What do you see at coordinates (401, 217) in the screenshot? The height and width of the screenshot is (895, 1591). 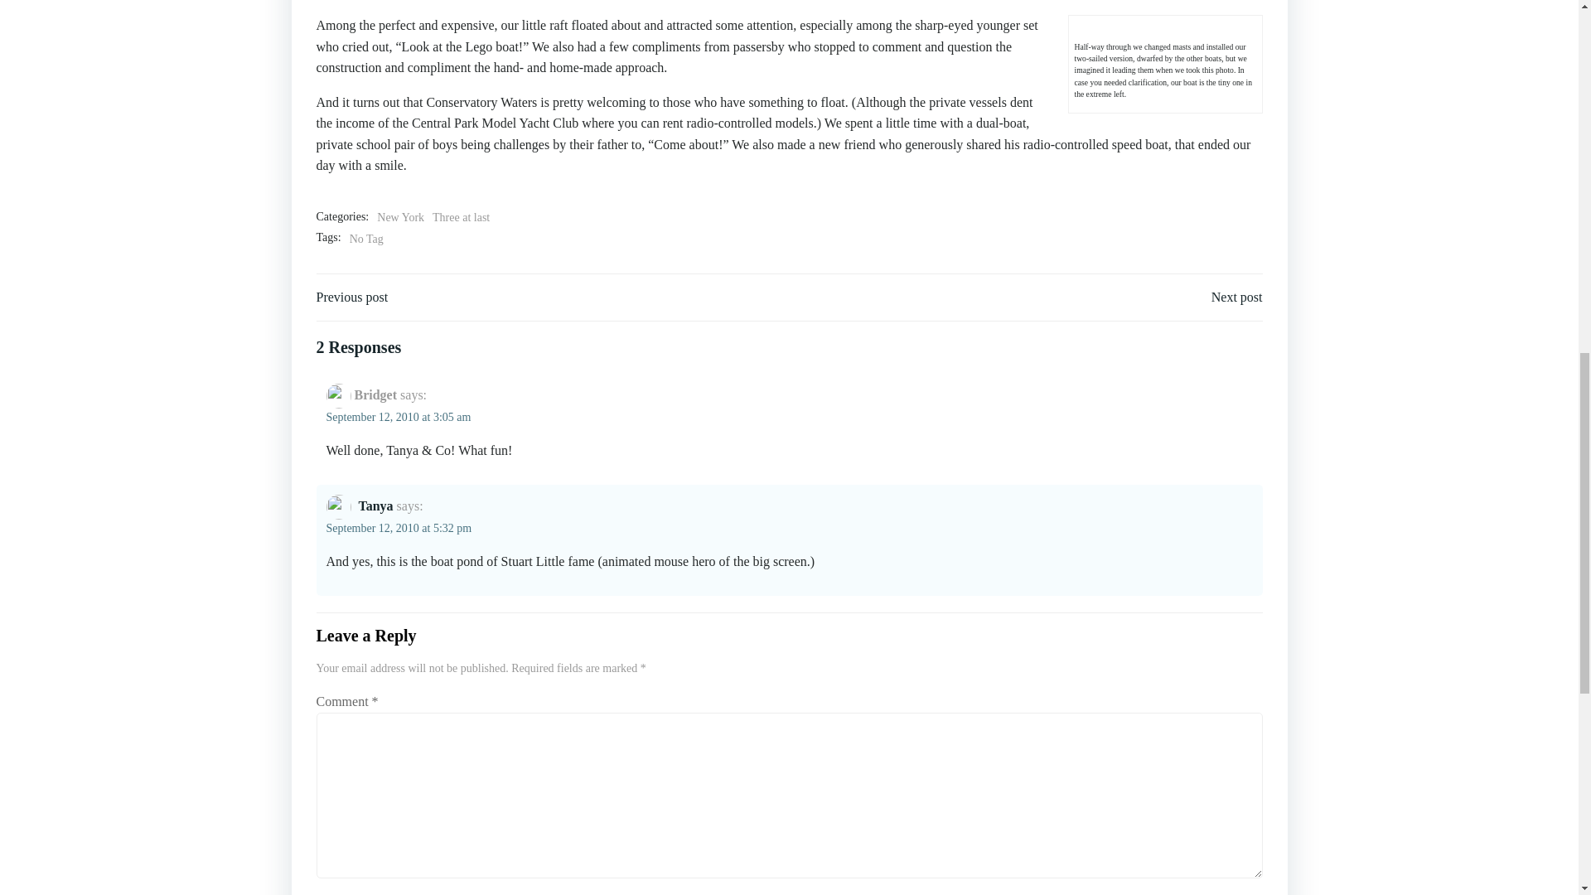 I see `New York` at bounding box center [401, 217].